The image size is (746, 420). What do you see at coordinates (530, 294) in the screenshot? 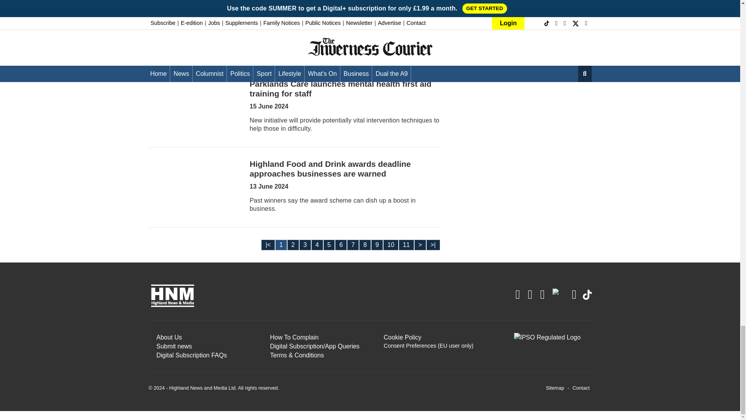
I see `Facebook` at bounding box center [530, 294].